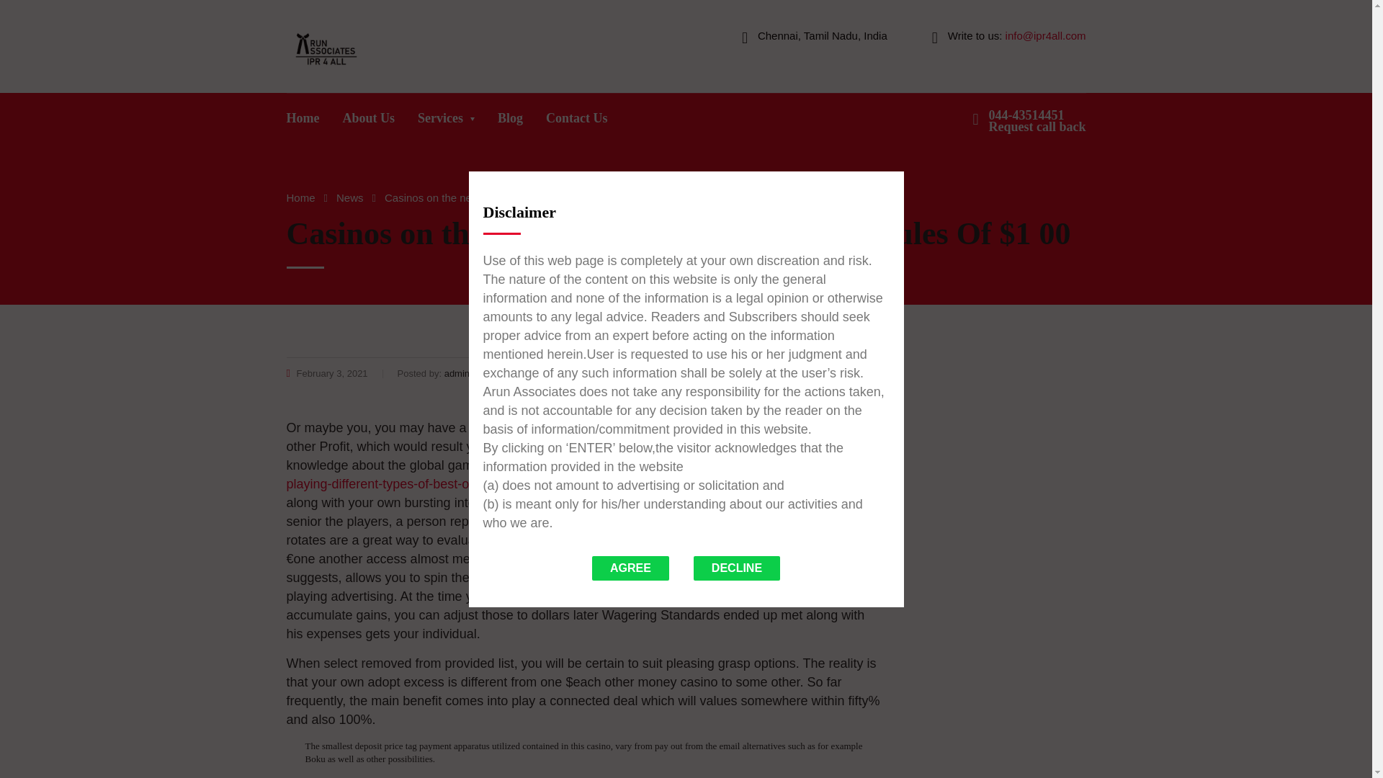 The width and height of the screenshot is (1383, 778). I want to click on DECLINE, so click(736, 568).